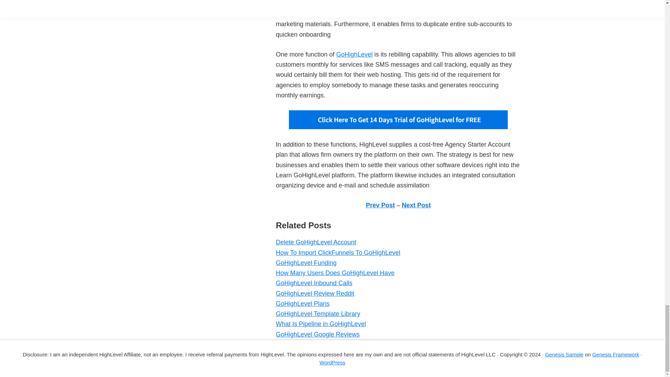 The width and height of the screenshot is (670, 377). Describe the element at coordinates (314, 283) in the screenshot. I see `GoHighLevel Inbound Calls` at that location.